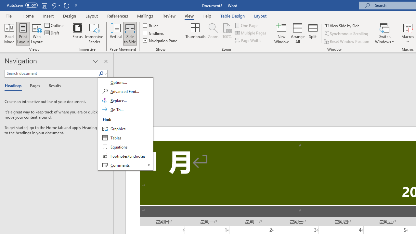 The height and width of the screenshot is (234, 416). What do you see at coordinates (125, 124) in the screenshot?
I see `Search` at bounding box center [125, 124].